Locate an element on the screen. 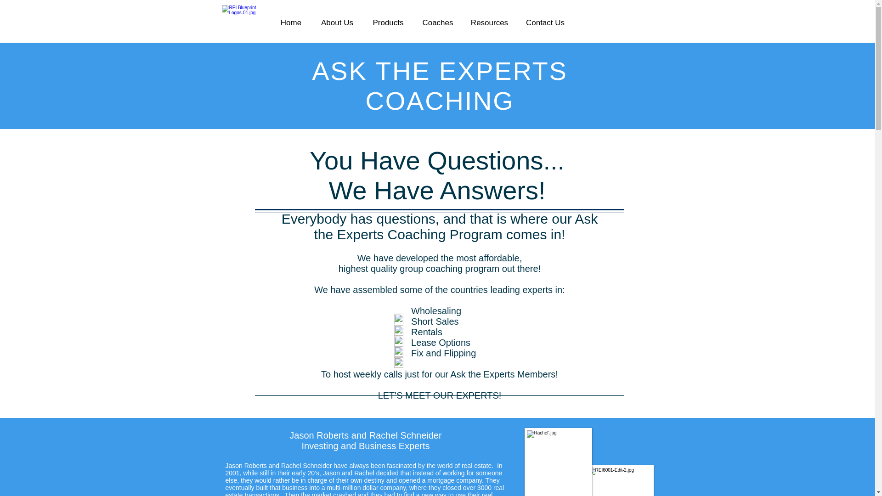  Resources is located at coordinates (489, 22).